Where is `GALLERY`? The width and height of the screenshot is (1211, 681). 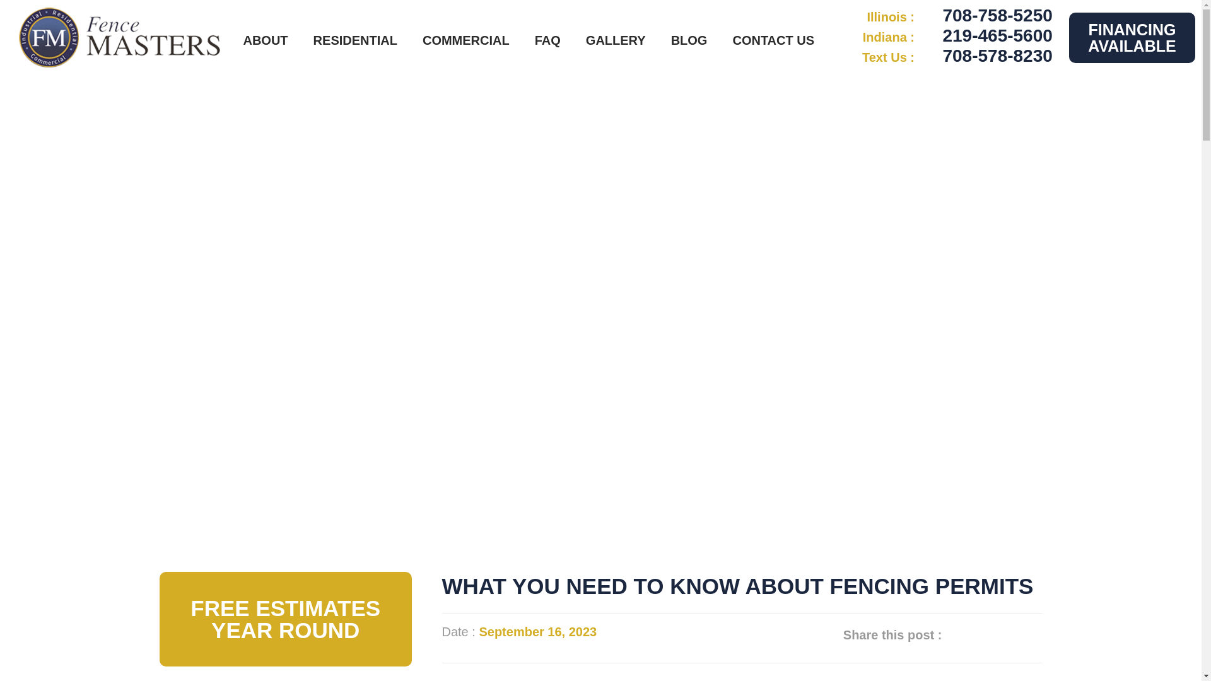 GALLERY is located at coordinates (616, 40).